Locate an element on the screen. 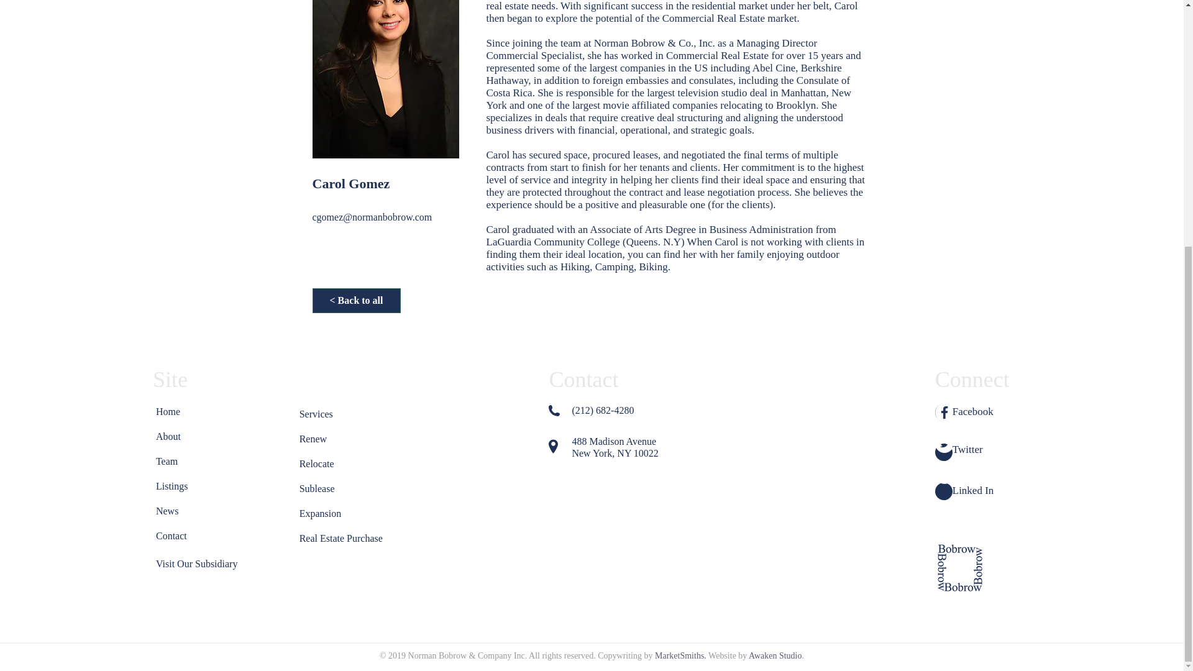 This screenshot has width=1193, height=671. MarketSmiths is located at coordinates (679, 655).